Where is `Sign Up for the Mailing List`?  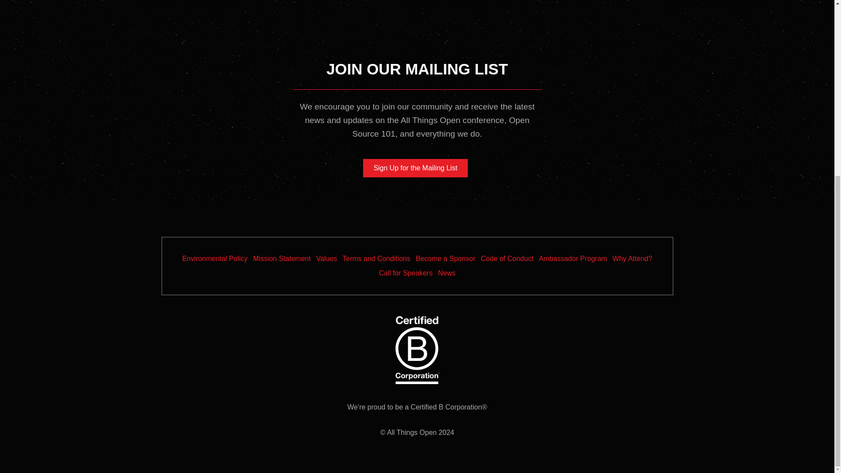 Sign Up for the Mailing List is located at coordinates (415, 168).